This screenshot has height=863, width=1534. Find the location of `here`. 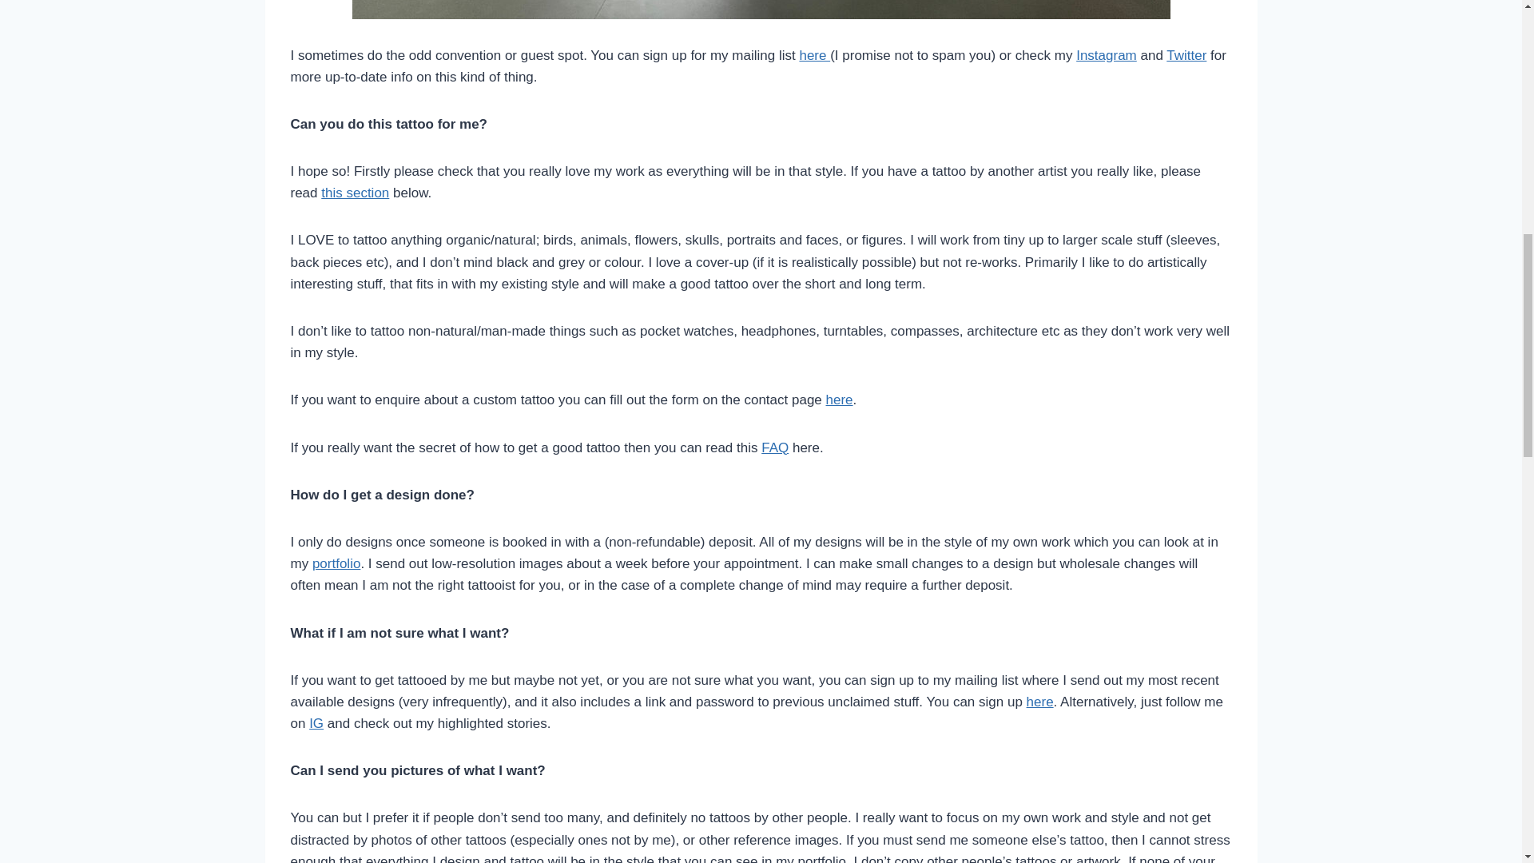

here is located at coordinates (1040, 702).